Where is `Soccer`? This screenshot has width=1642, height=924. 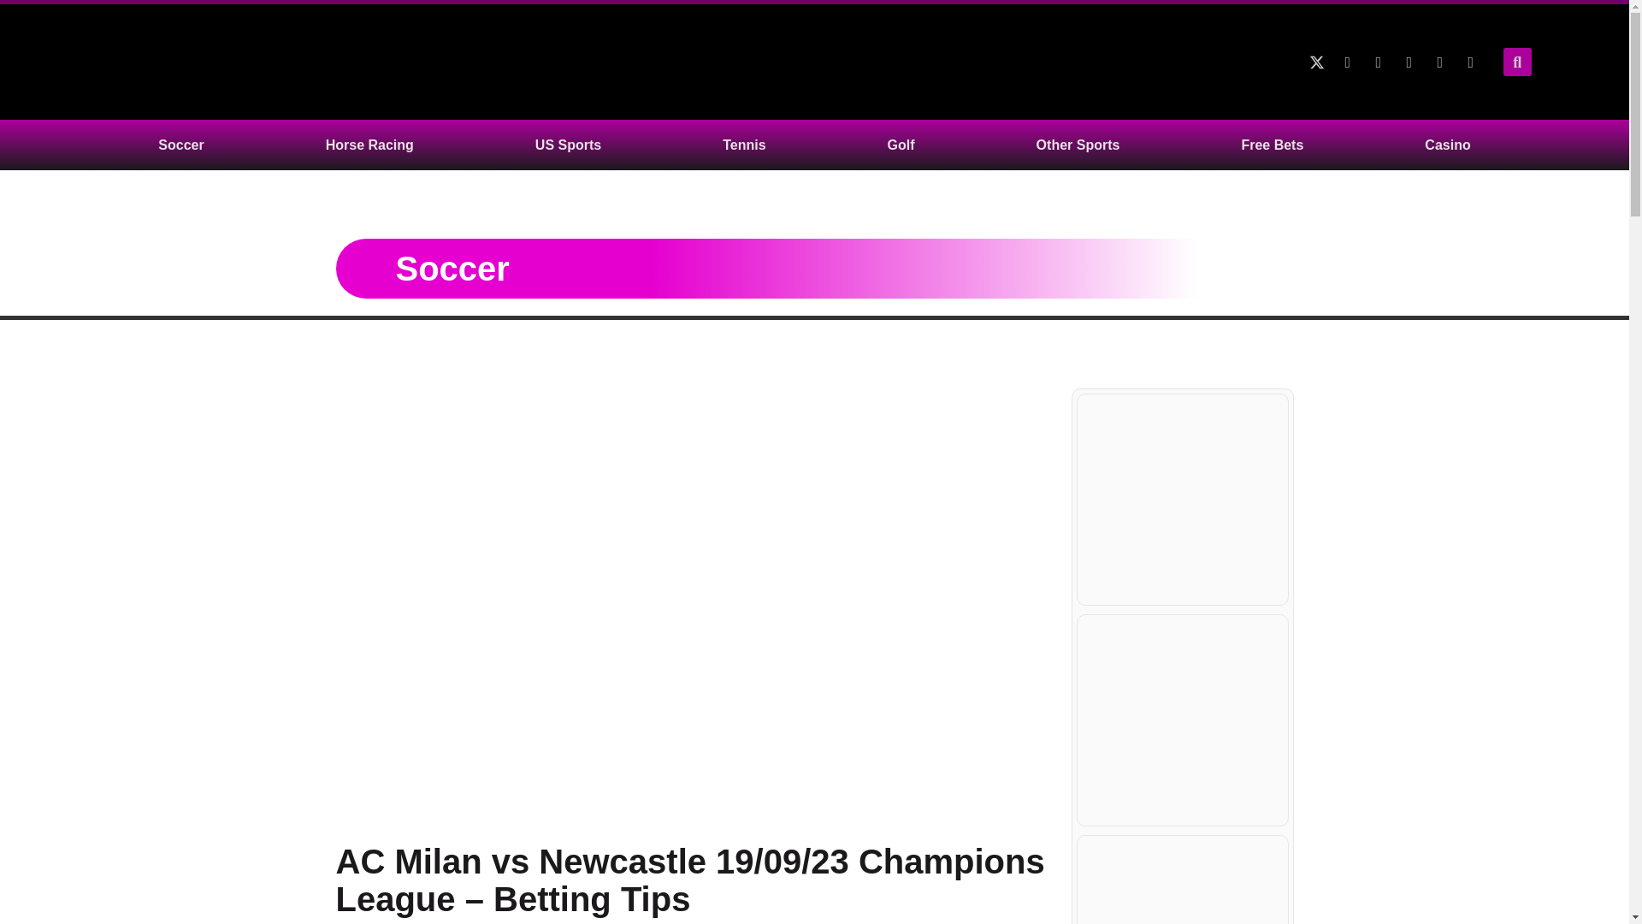 Soccer is located at coordinates (452, 268).